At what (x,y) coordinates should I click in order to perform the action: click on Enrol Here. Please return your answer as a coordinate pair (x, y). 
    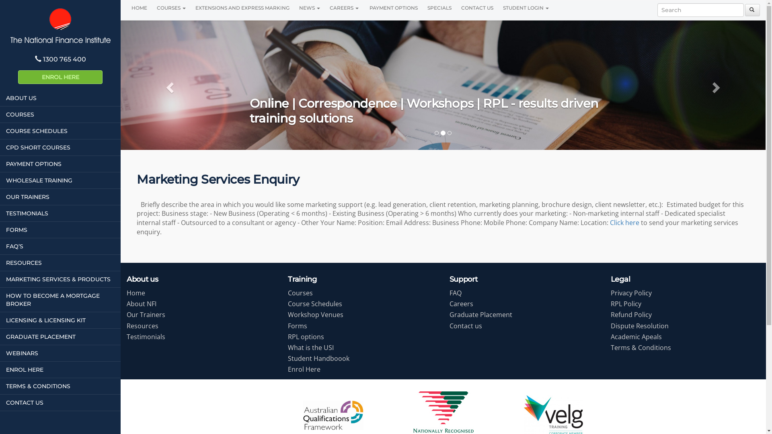
    Looking at the image, I should click on (304, 369).